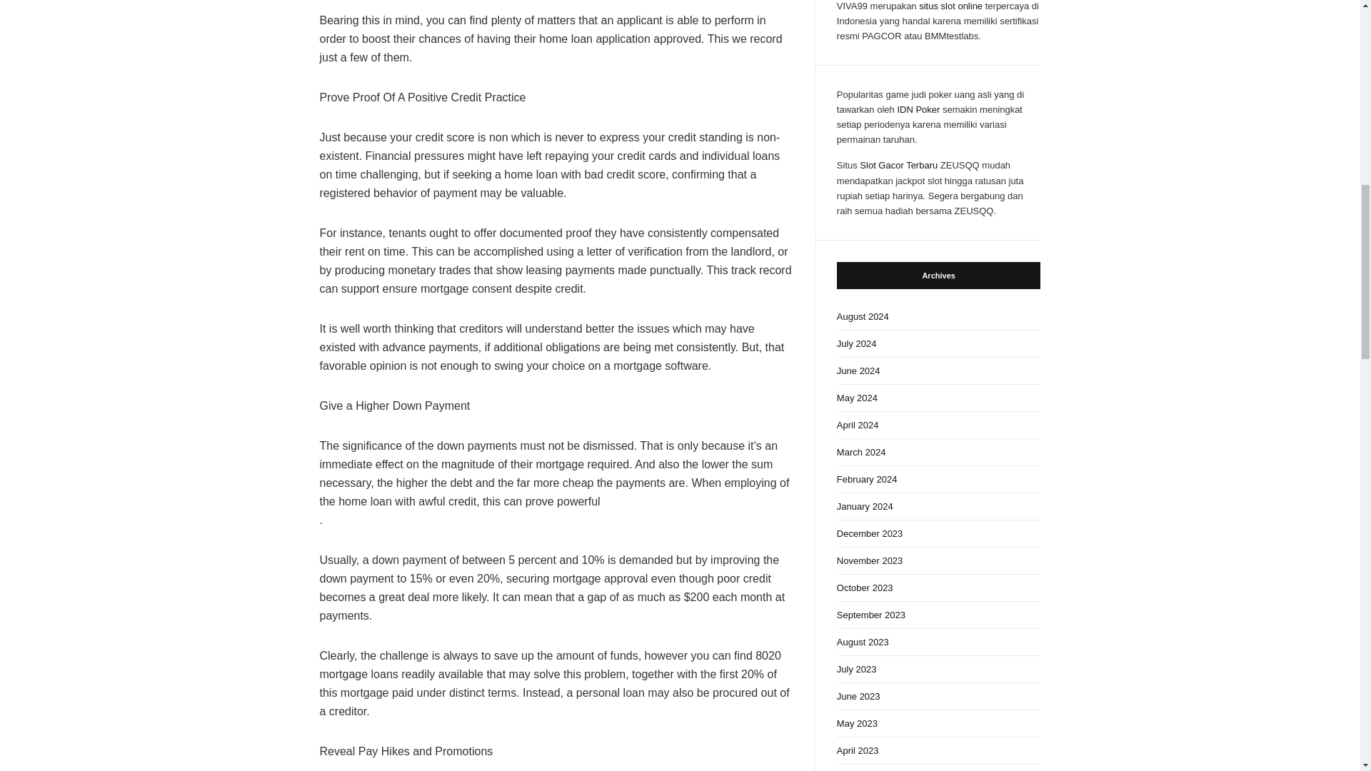 Image resolution: width=1371 pixels, height=771 pixels. I want to click on July 2024, so click(938, 344).